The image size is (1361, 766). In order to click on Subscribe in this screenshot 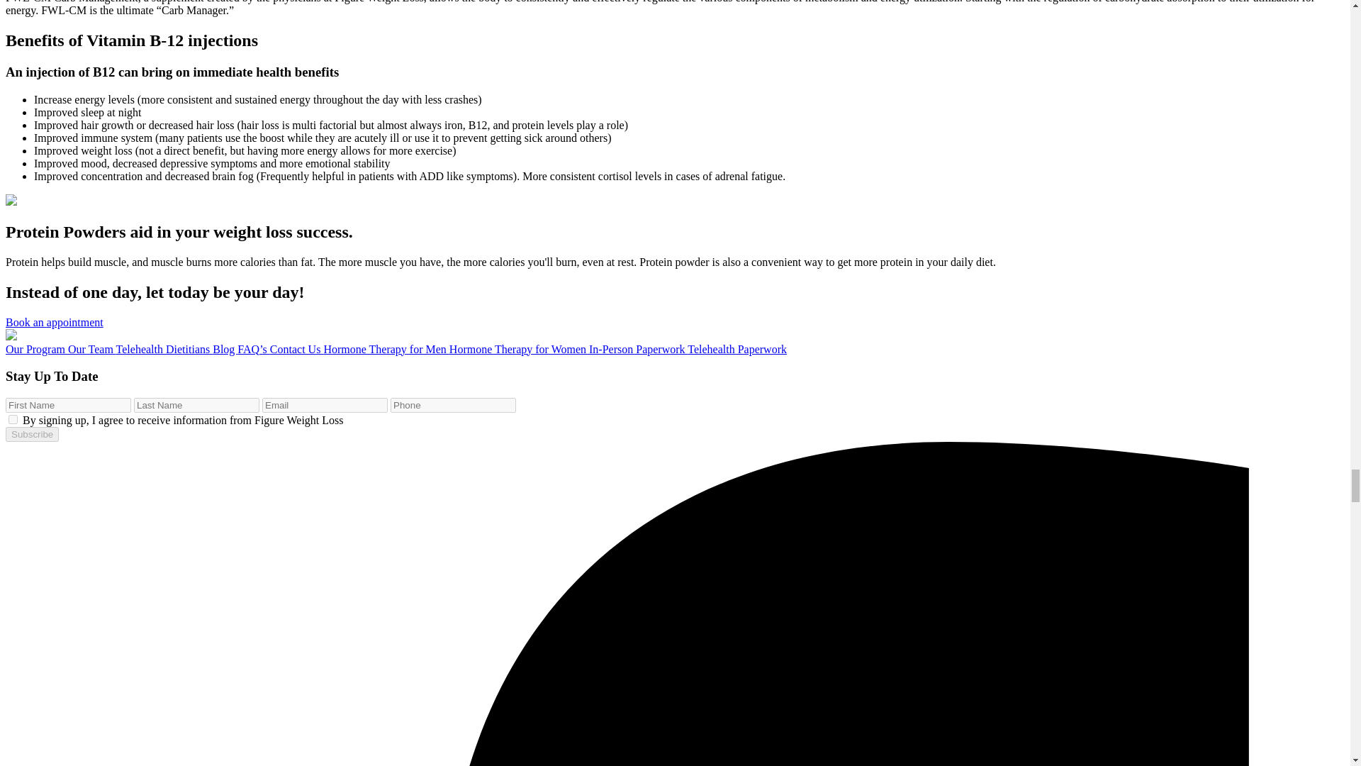, I will do `click(31, 434)`.